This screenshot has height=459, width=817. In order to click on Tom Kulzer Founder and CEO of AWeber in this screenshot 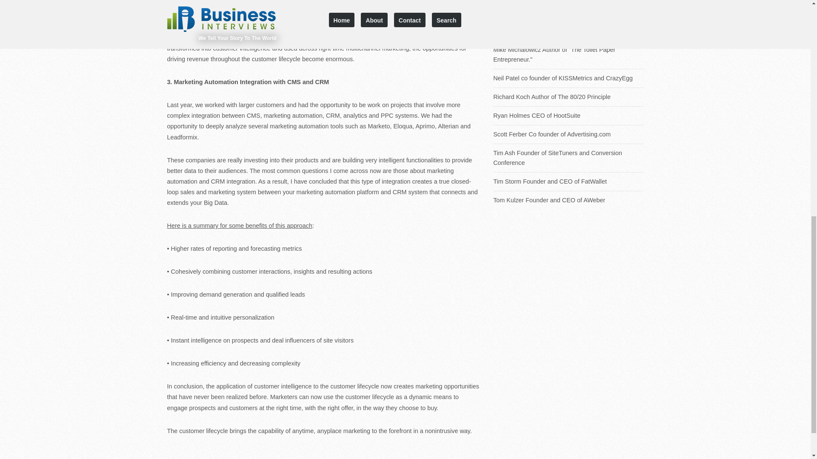, I will do `click(568, 200)`.